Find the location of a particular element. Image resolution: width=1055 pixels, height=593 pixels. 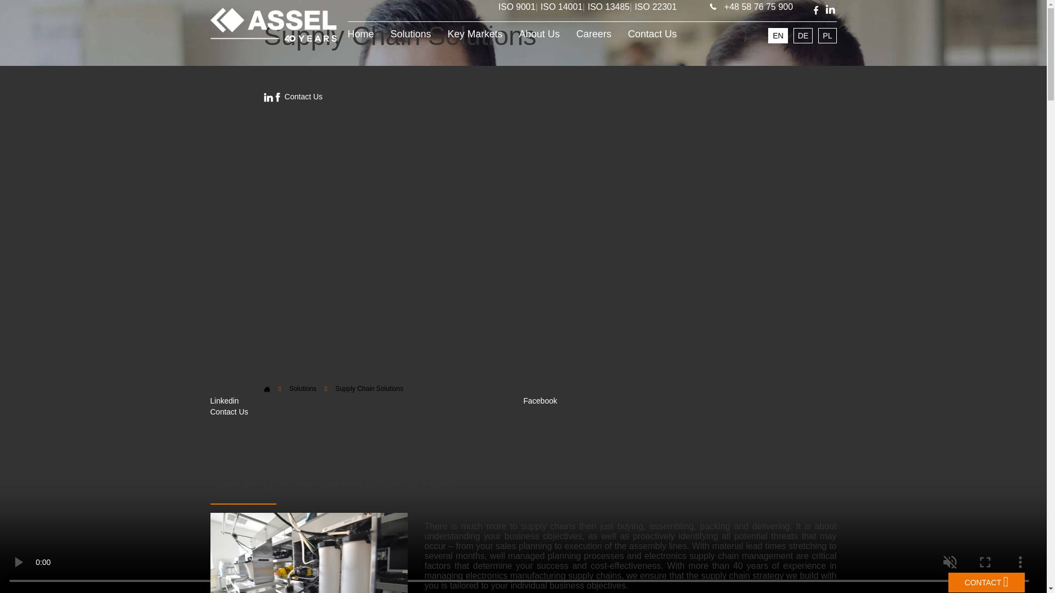

Solutions is located at coordinates (411, 34).